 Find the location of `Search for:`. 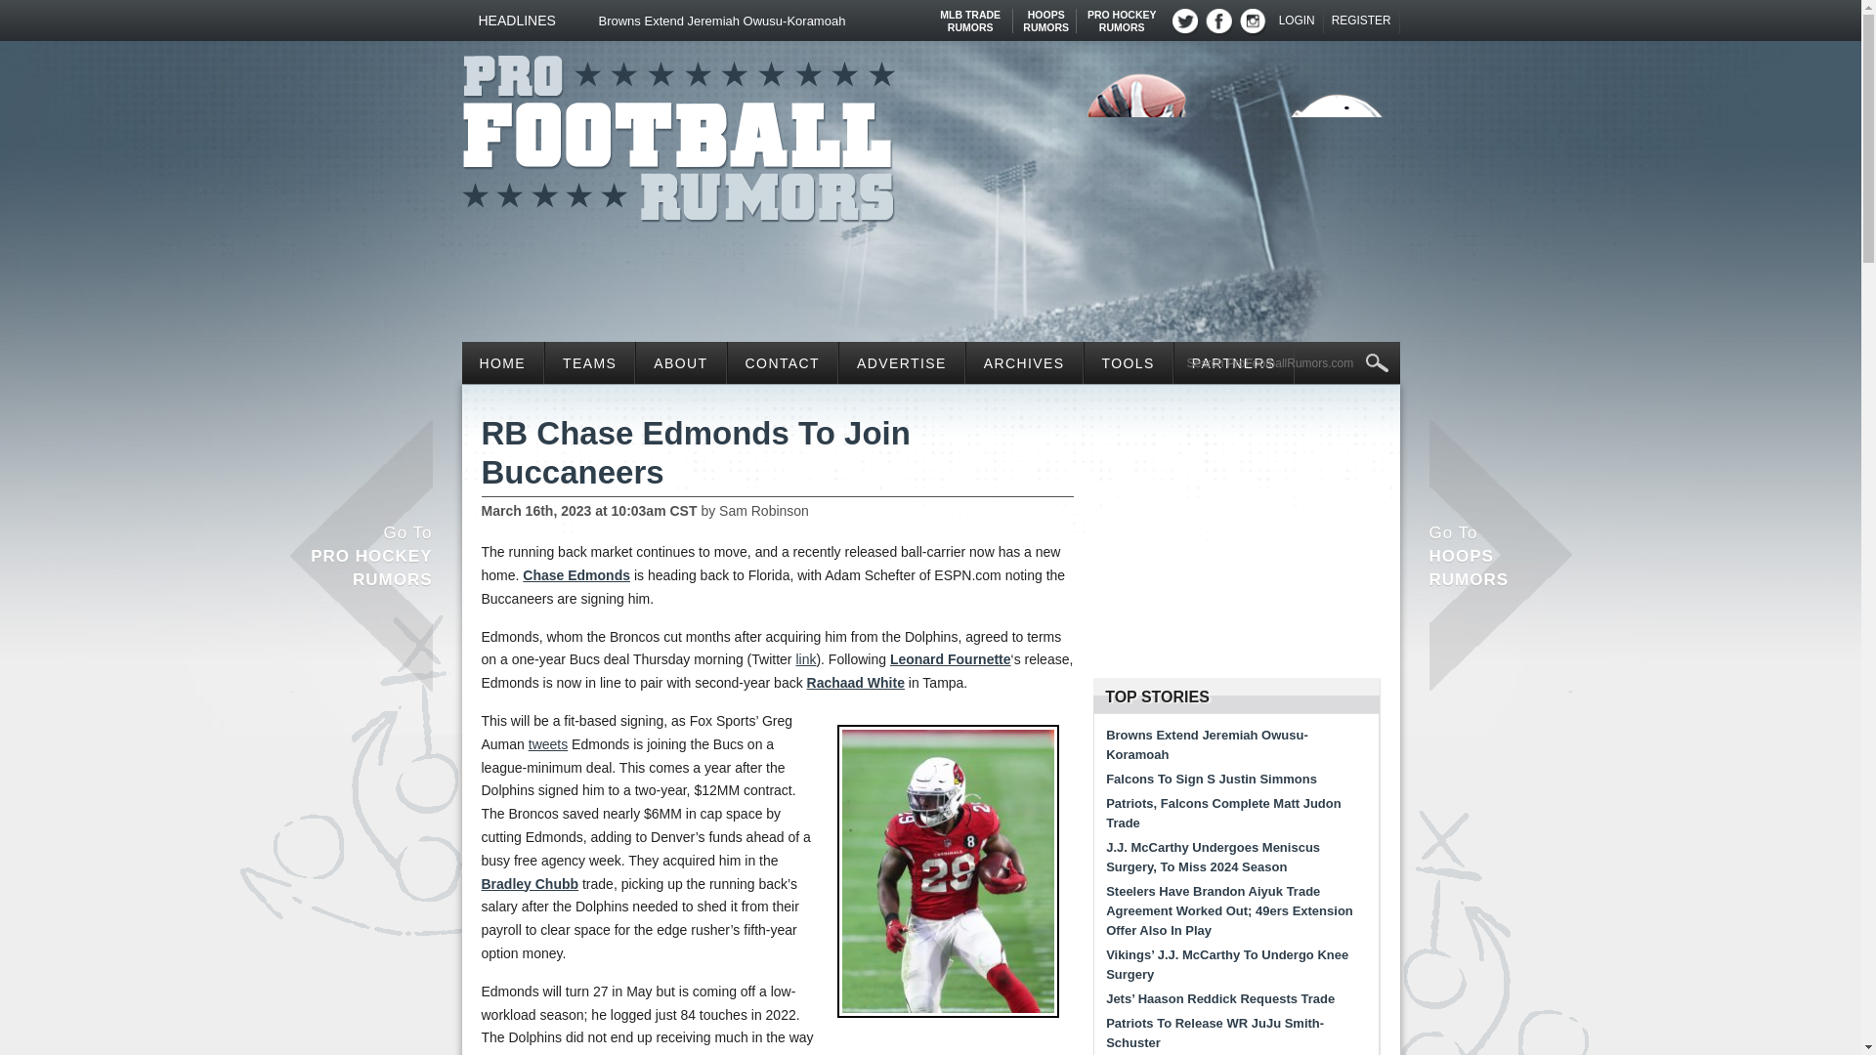

Search for: is located at coordinates (787, 21).